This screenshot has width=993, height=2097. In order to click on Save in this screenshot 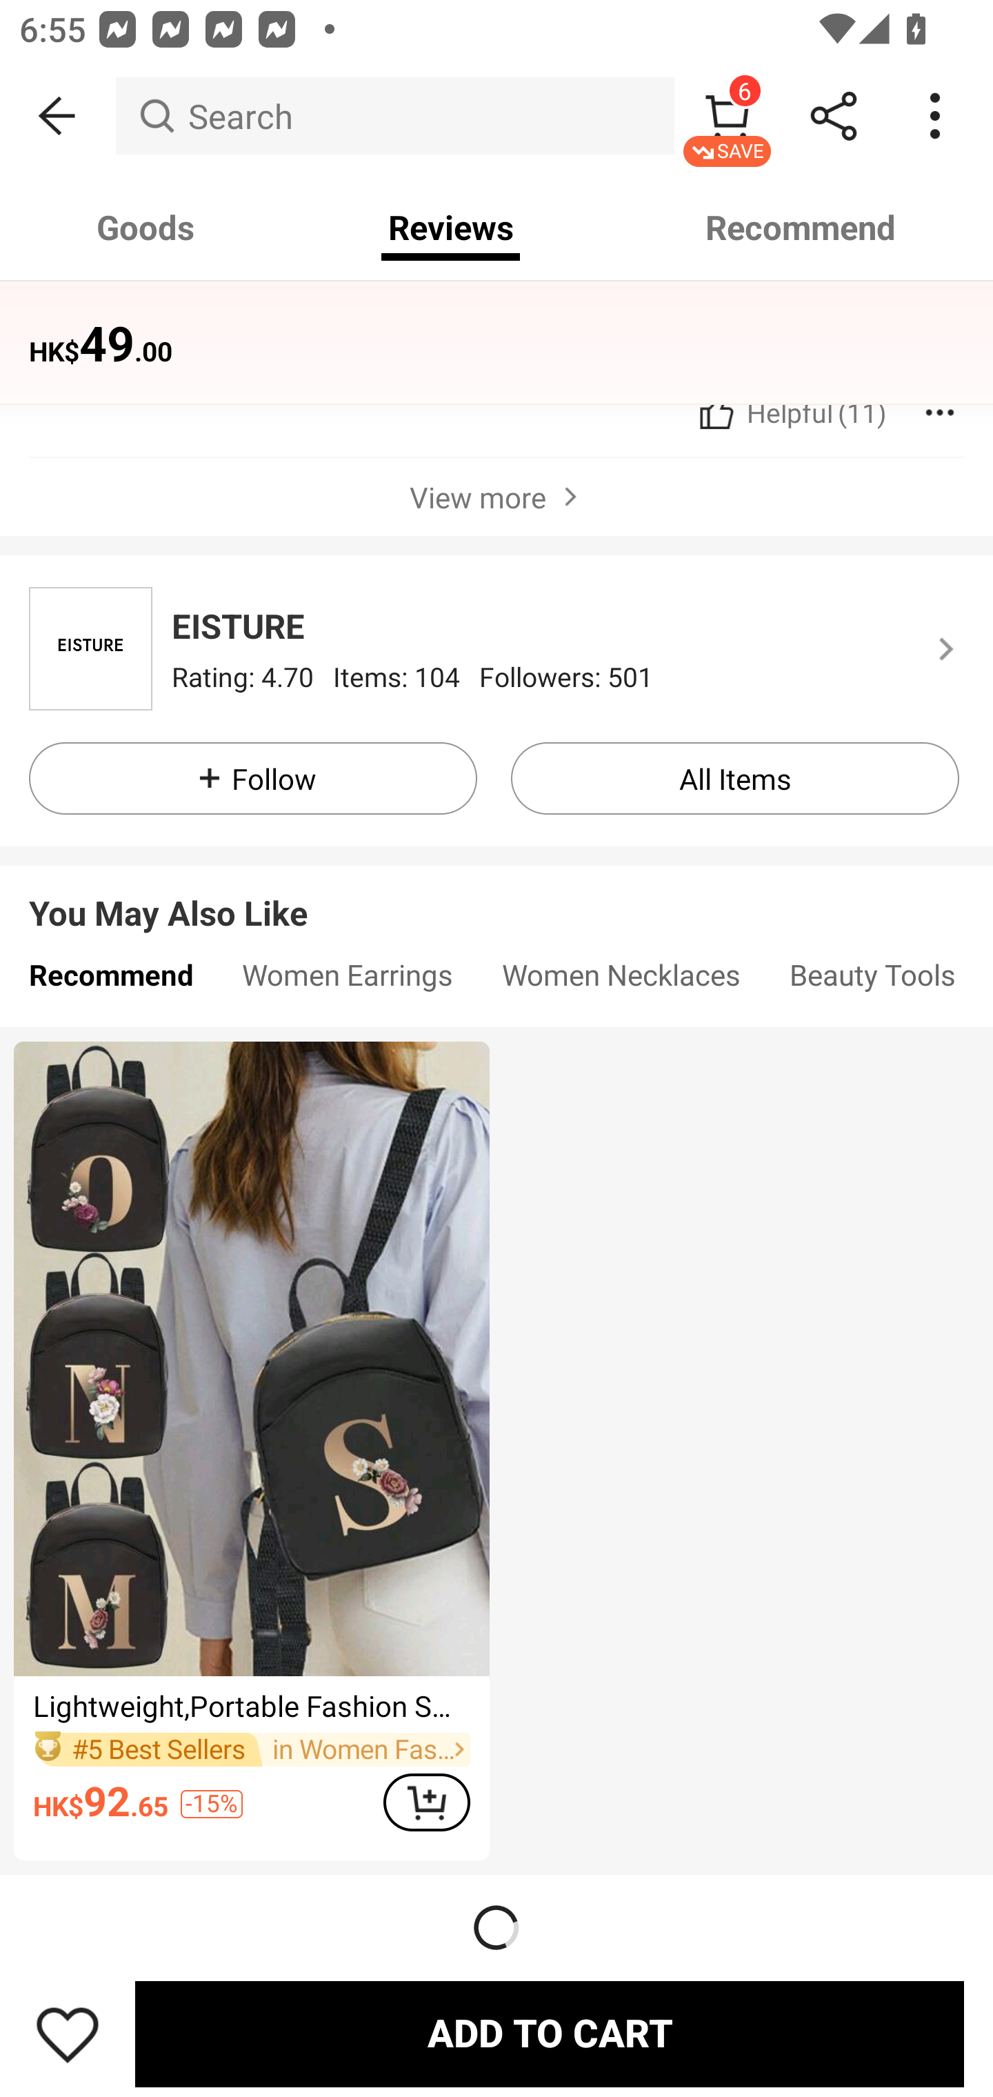, I will do `click(68, 2034)`.